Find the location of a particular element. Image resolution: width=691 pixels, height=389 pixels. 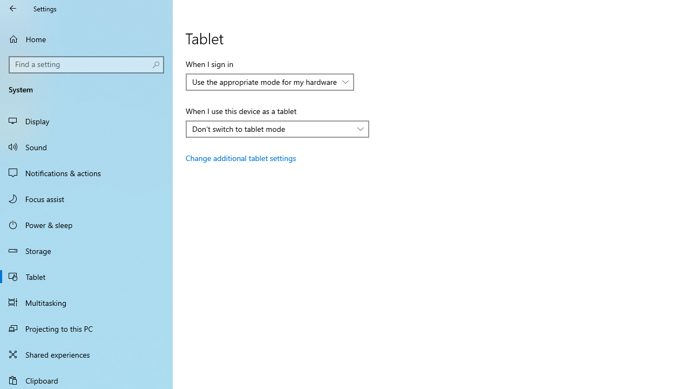

Focus assist is located at coordinates (86, 199).